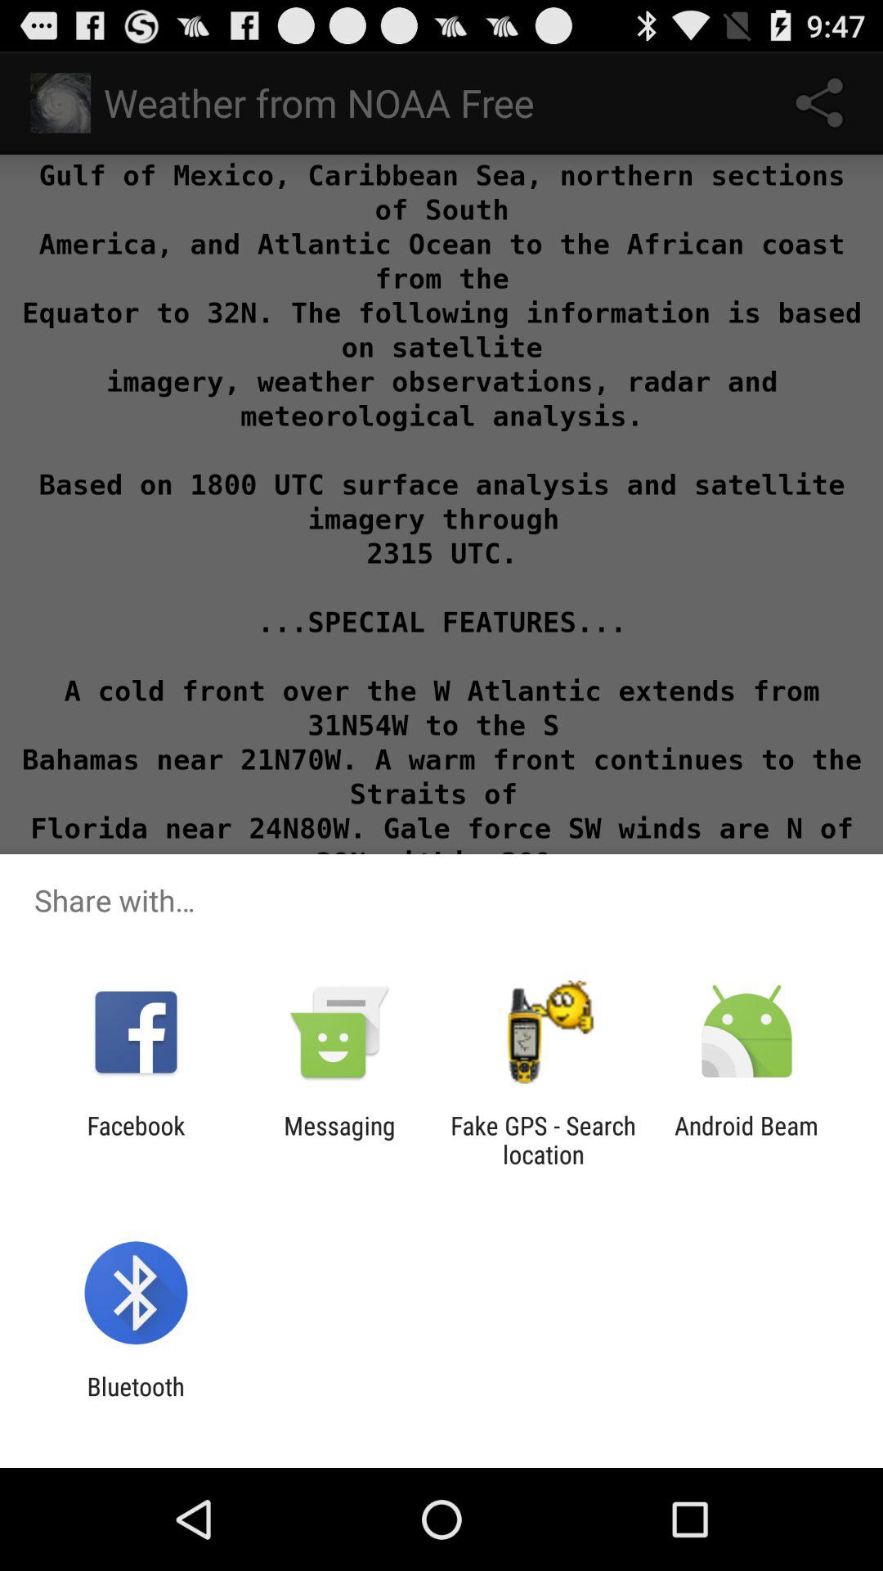  I want to click on open icon to the right of fake gps search icon, so click(746, 1140).